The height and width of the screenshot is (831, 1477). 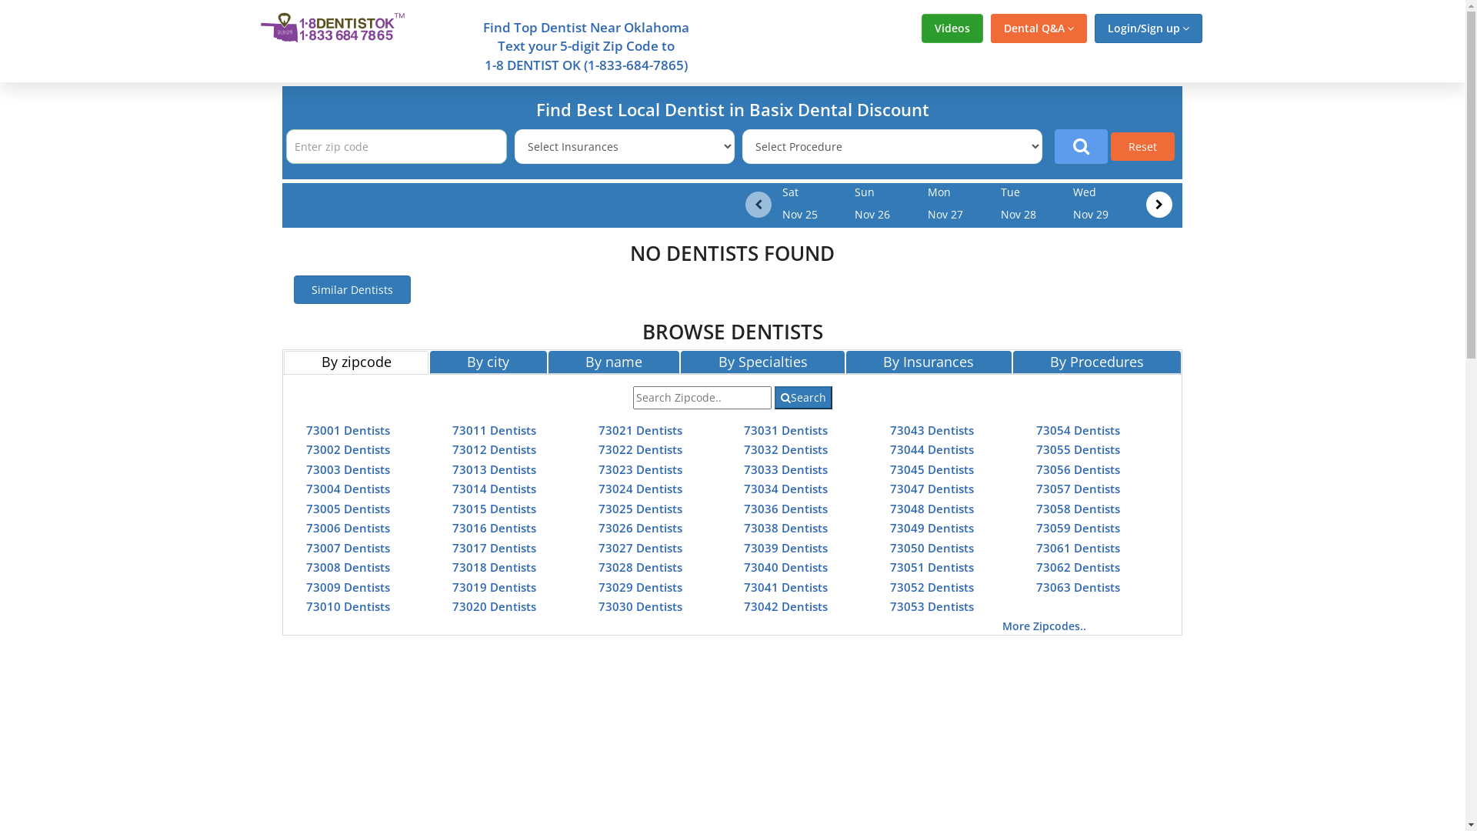 I want to click on 73030 Dentists, so click(x=640, y=606).